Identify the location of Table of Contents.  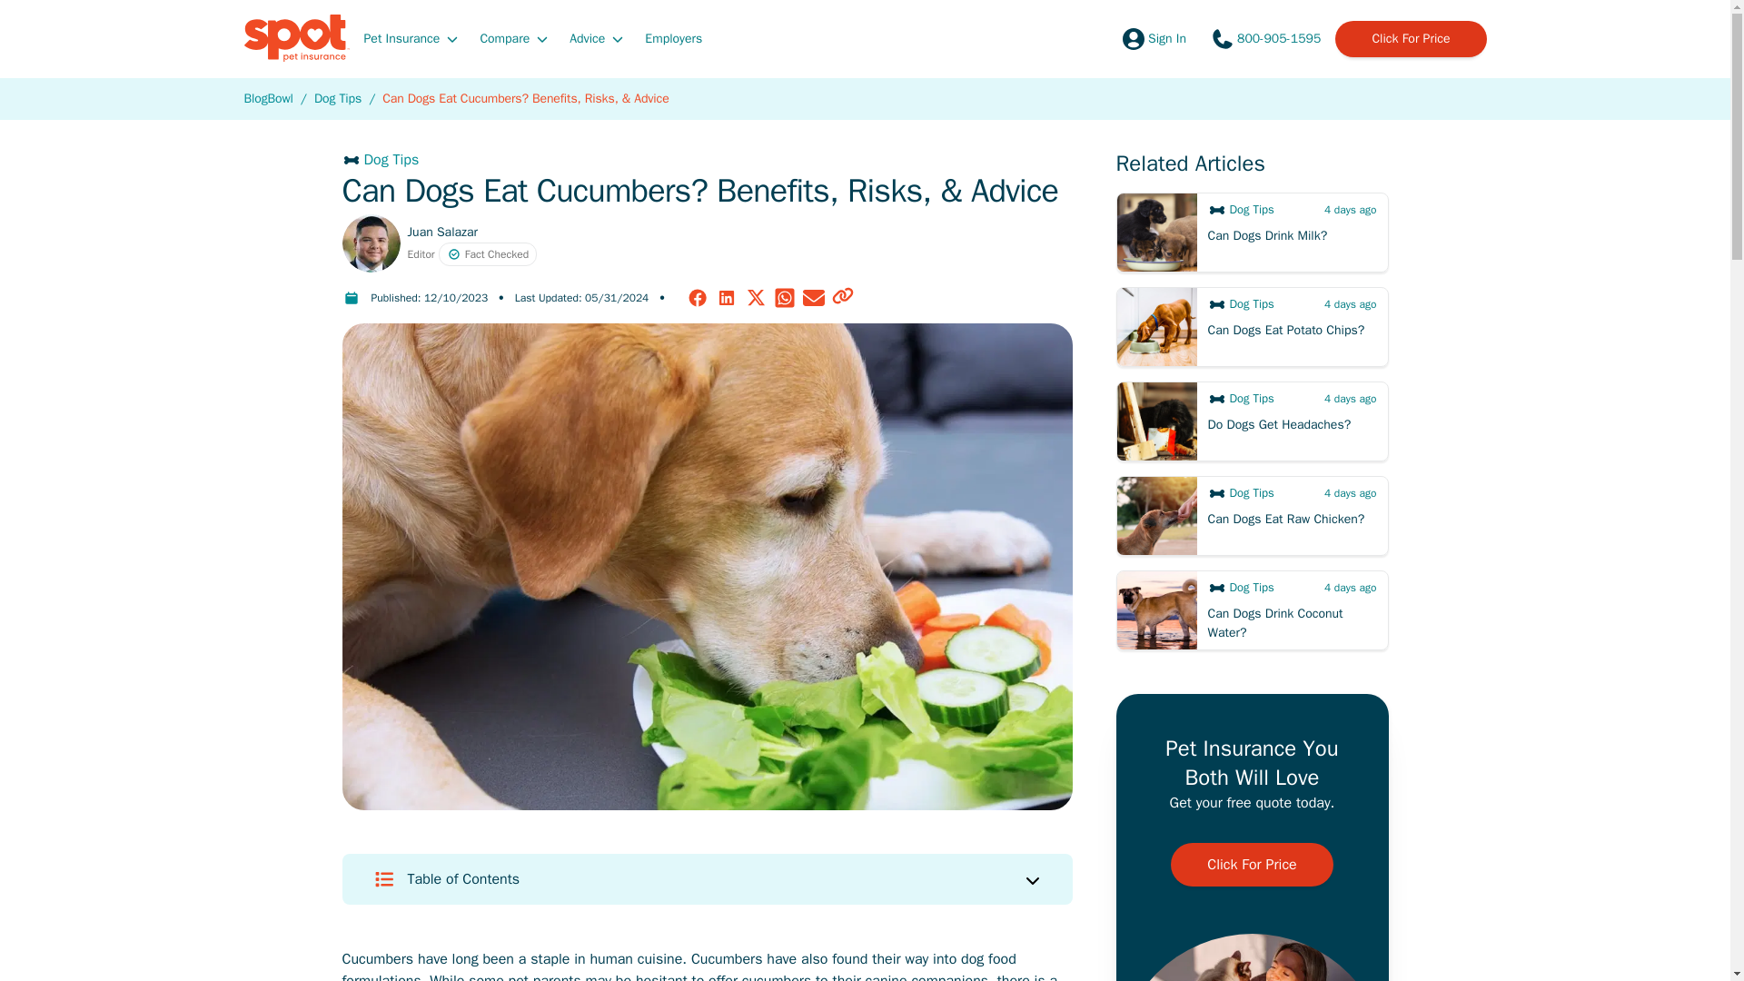
(707, 878).